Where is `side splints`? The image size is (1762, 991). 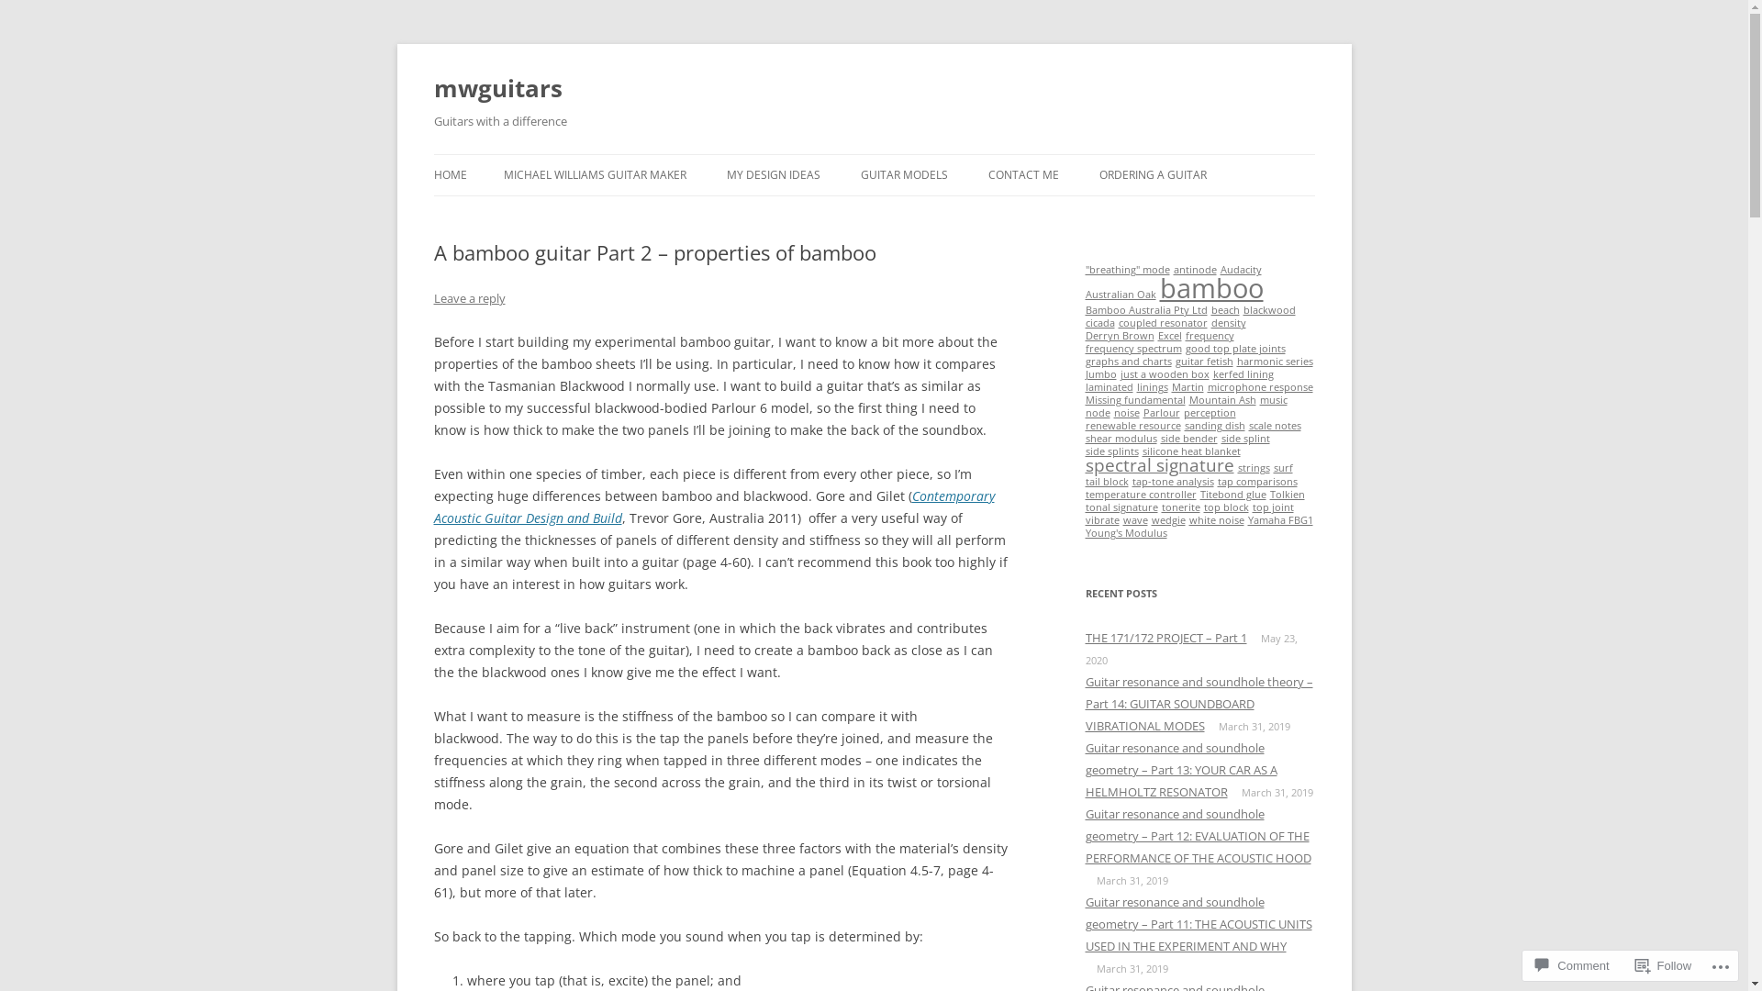
side splints is located at coordinates (1111, 451).